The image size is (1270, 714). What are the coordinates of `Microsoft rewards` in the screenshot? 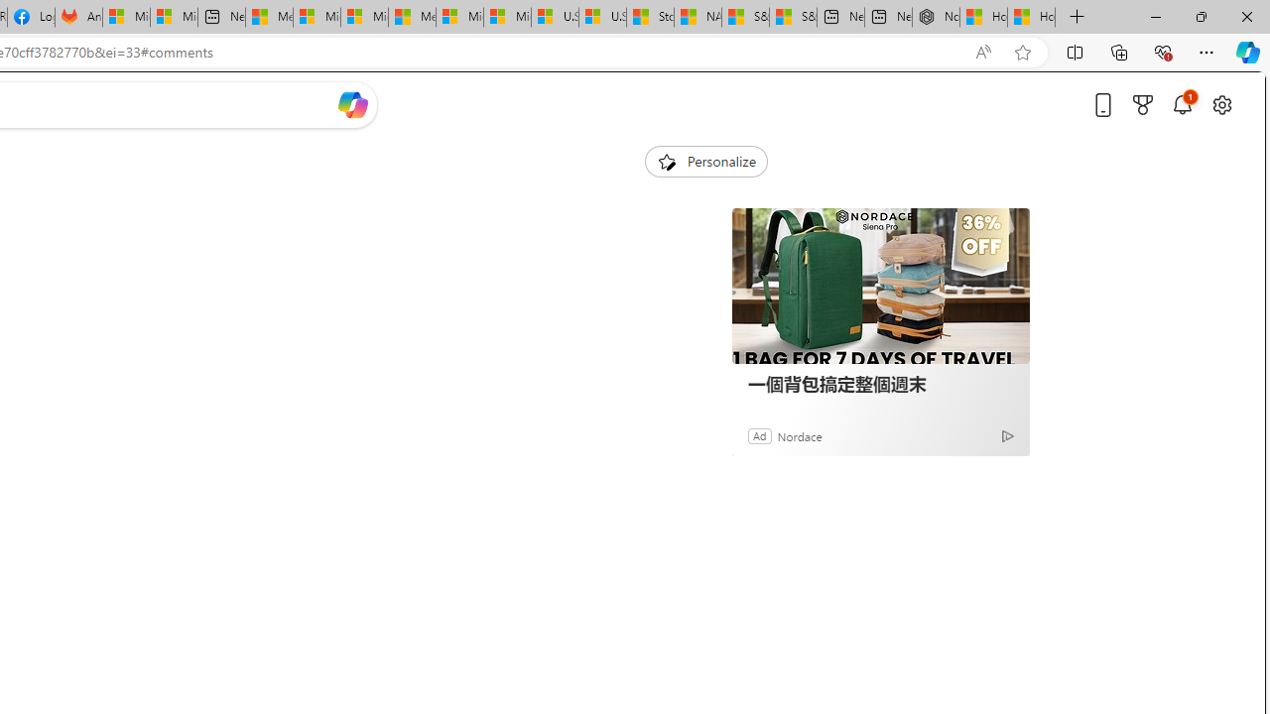 It's located at (1143, 104).